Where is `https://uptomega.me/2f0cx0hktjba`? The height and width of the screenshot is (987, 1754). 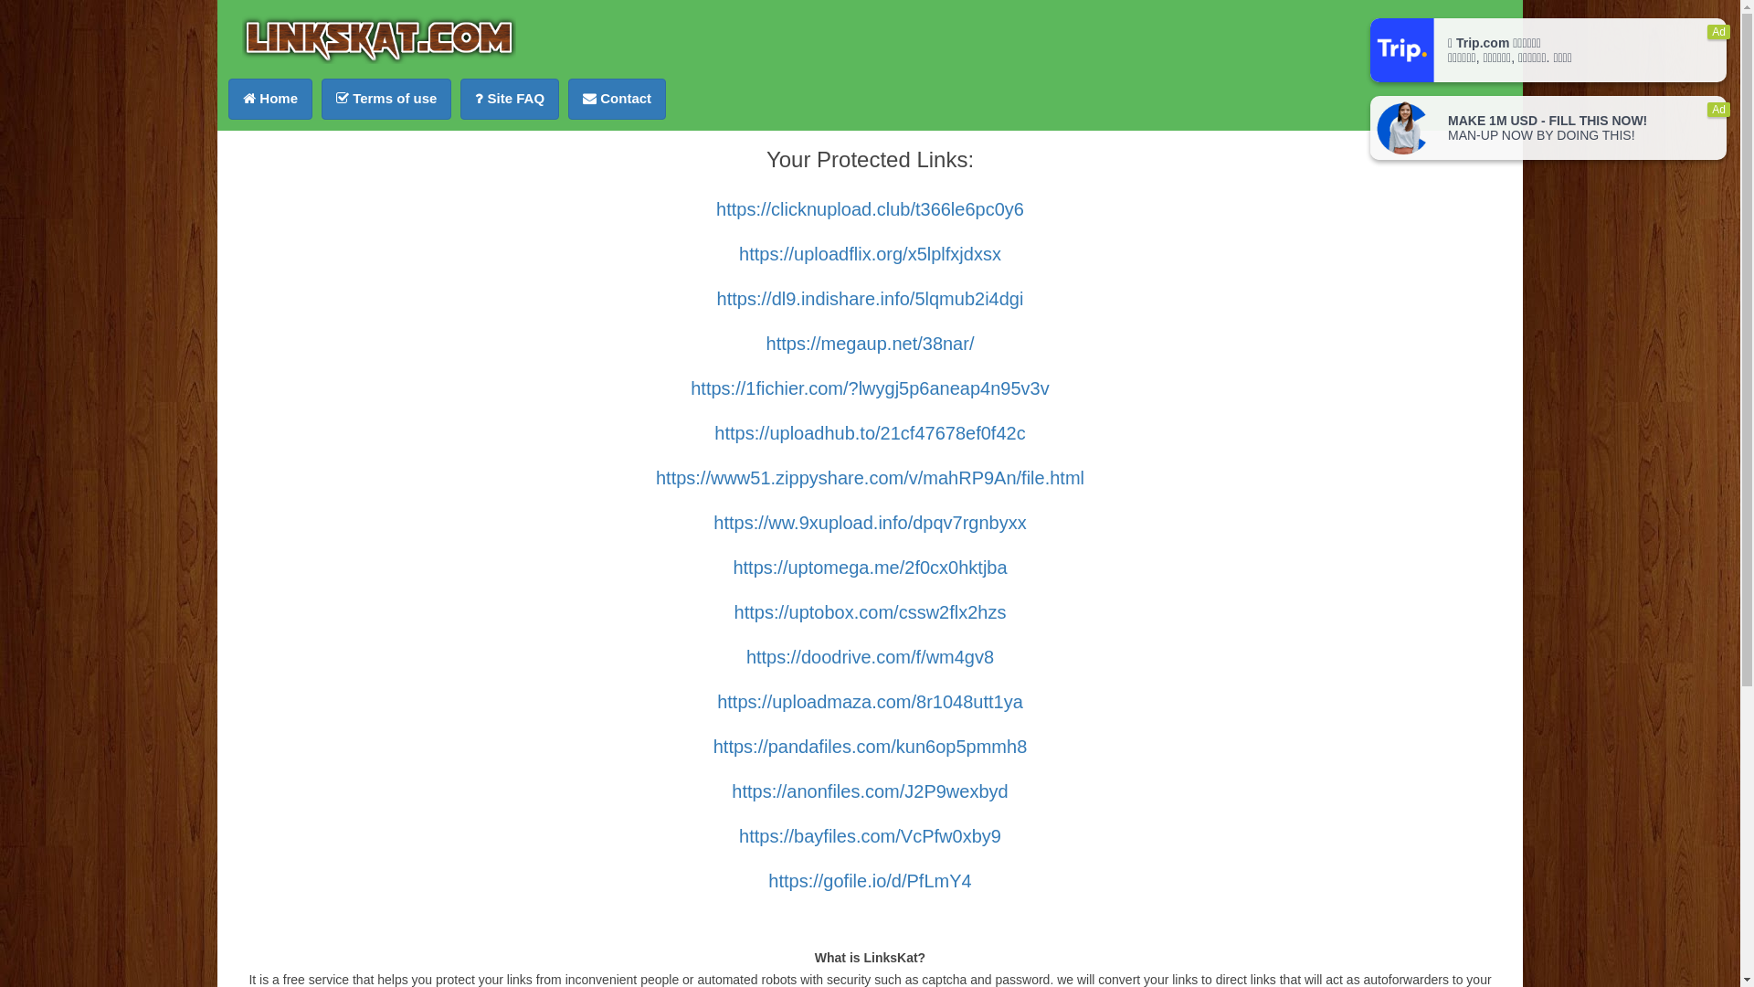 https://uptomega.me/2f0cx0hktjba is located at coordinates (870, 568).